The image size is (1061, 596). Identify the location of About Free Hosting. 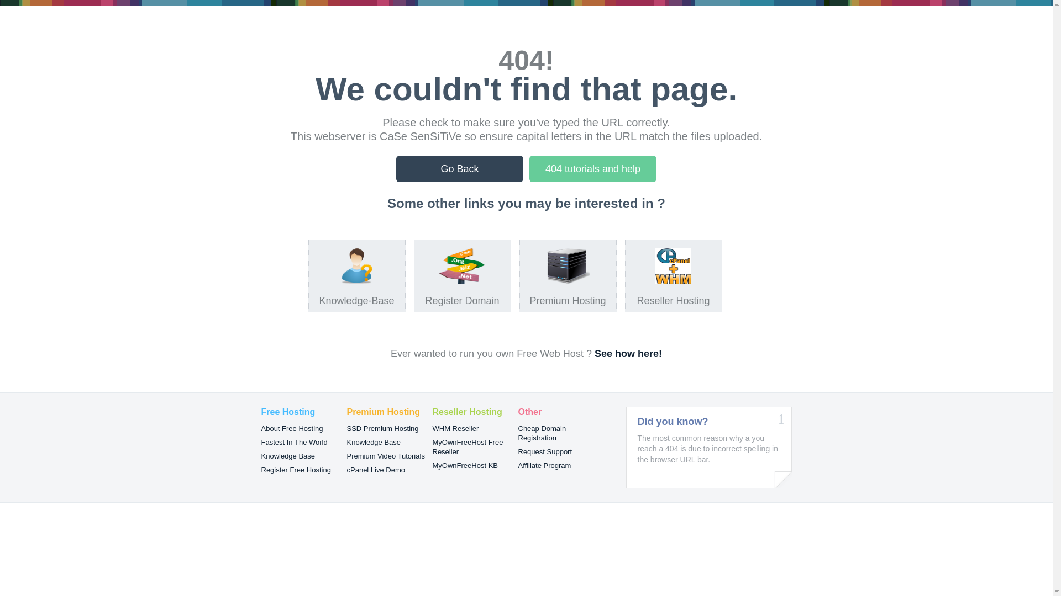
(292, 428).